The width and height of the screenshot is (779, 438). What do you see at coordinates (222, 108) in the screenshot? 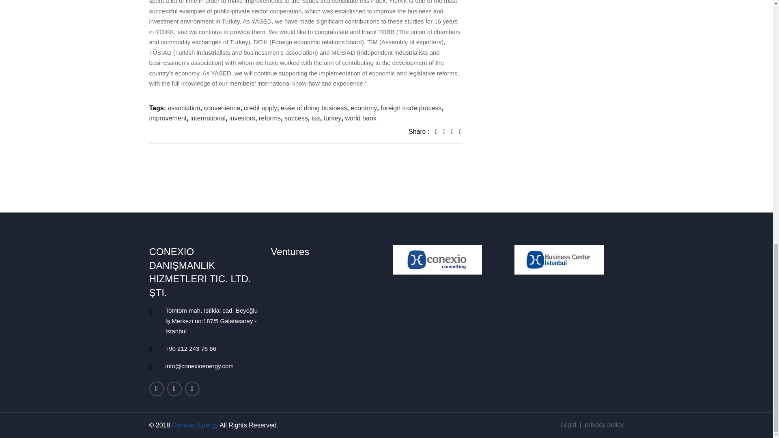
I see `convenience` at bounding box center [222, 108].